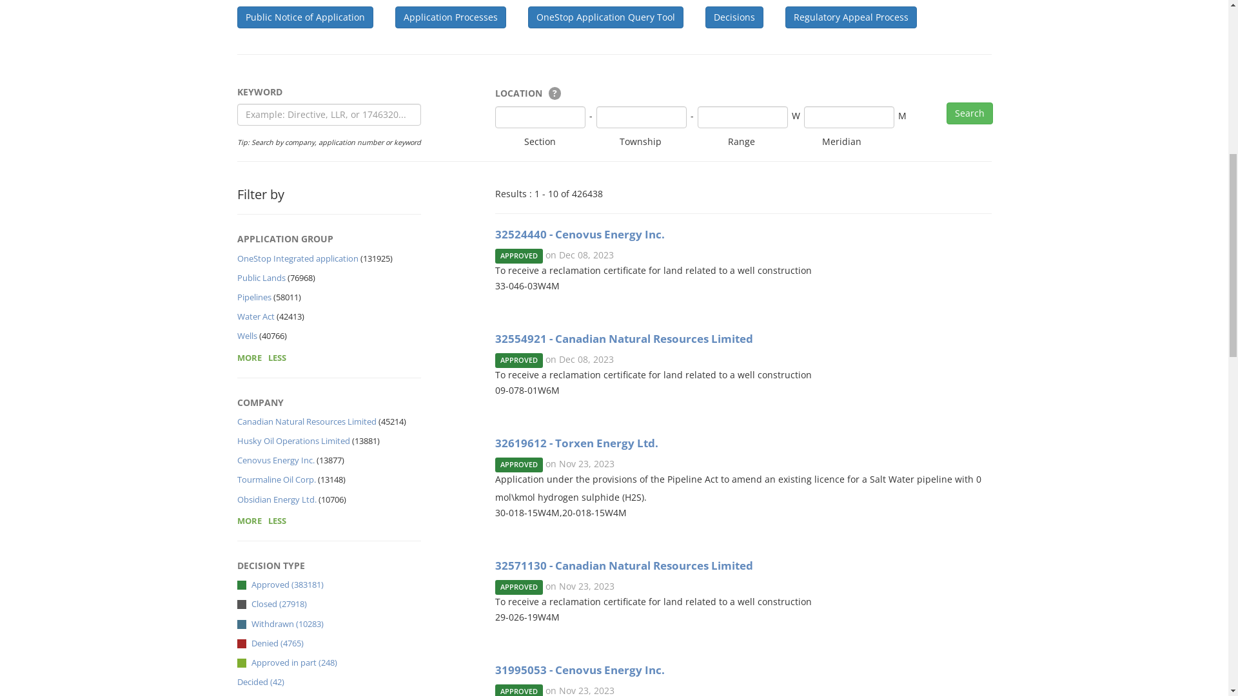 The height and width of the screenshot is (696, 1238). What do you see at coordinates (913, 280) in the screenshot?
I see `Share` at bounding box center [913, 280].